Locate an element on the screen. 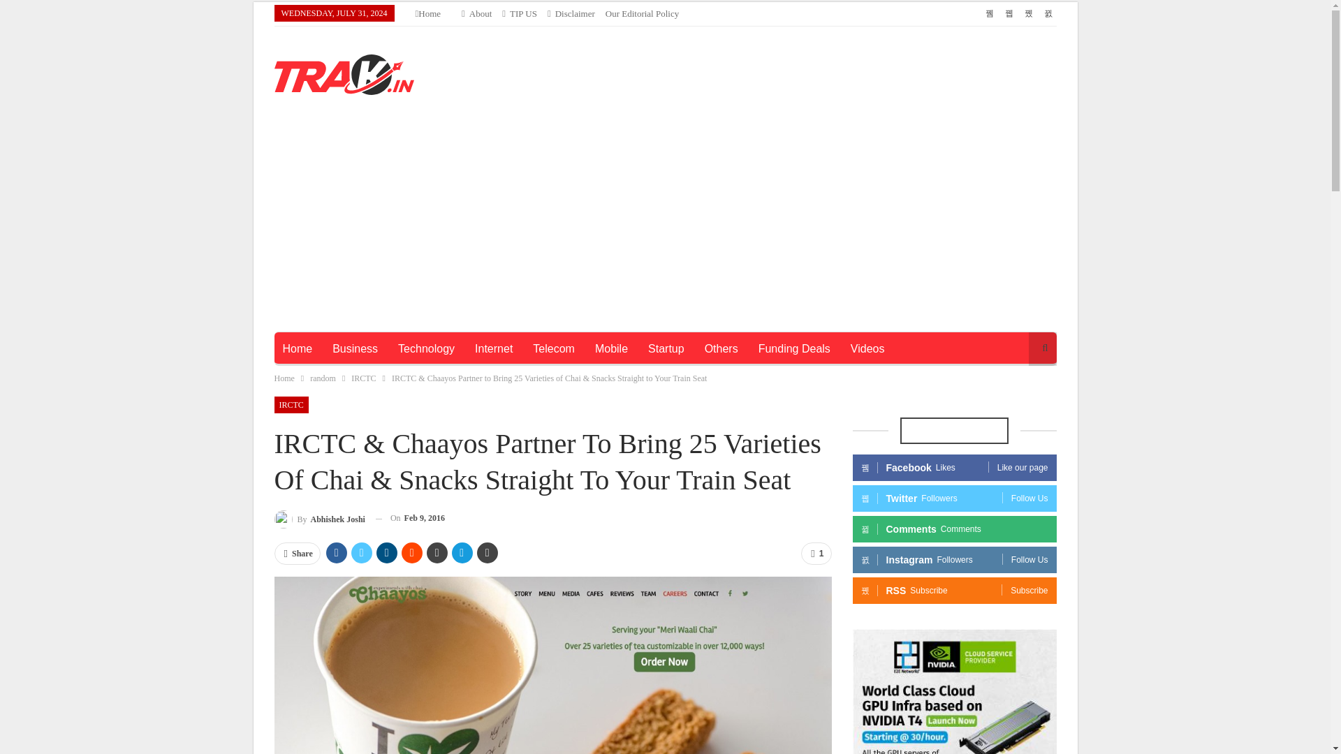  TIP US is located at coordinates (513, 13).